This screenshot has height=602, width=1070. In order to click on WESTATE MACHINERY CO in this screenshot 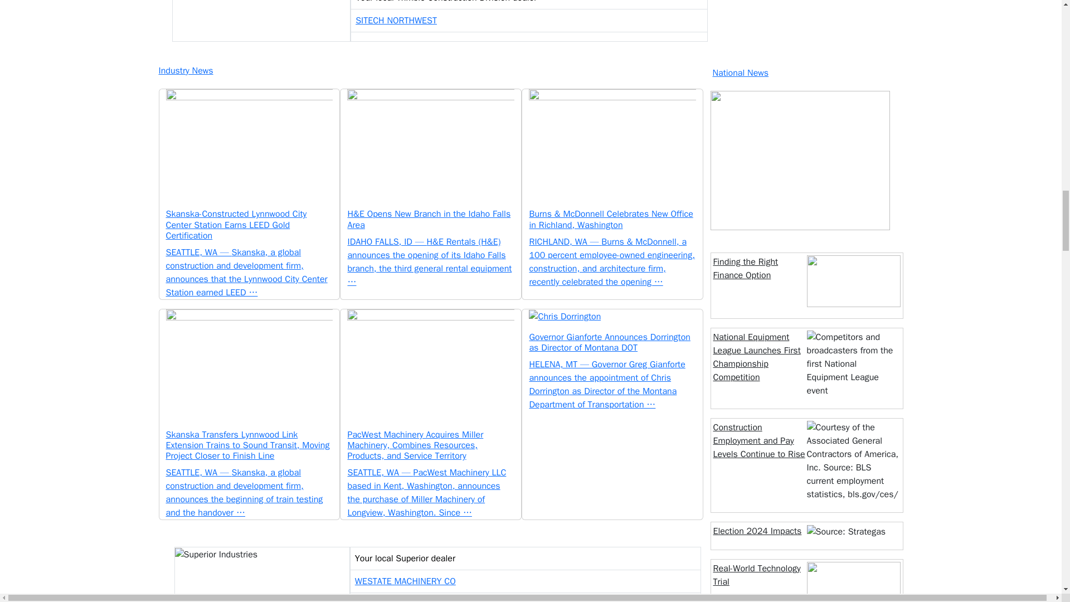, I will do `click(405, 581)`.